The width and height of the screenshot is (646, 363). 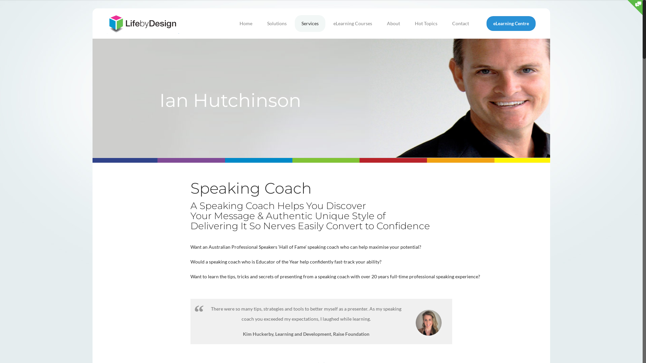 I want to click on About, so click(x=394, y=24).